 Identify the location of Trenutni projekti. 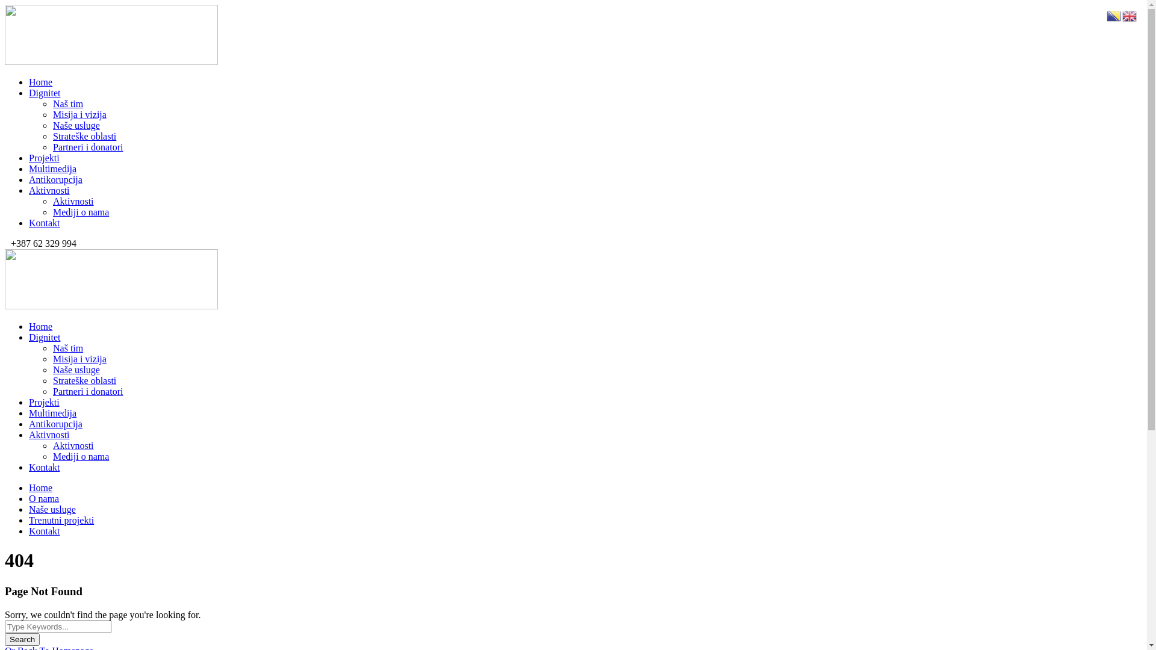
(61, 520).